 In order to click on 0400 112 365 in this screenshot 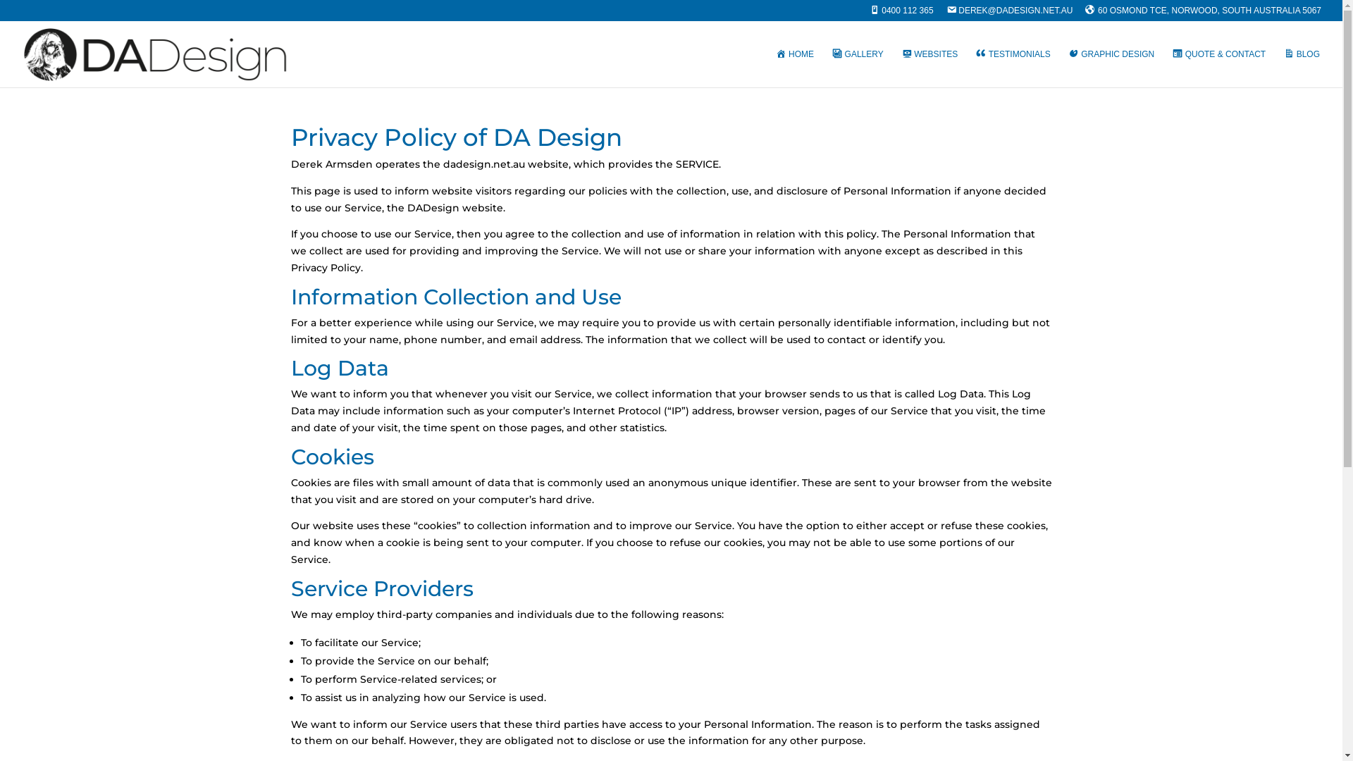, I will do `click(902, 14)`.